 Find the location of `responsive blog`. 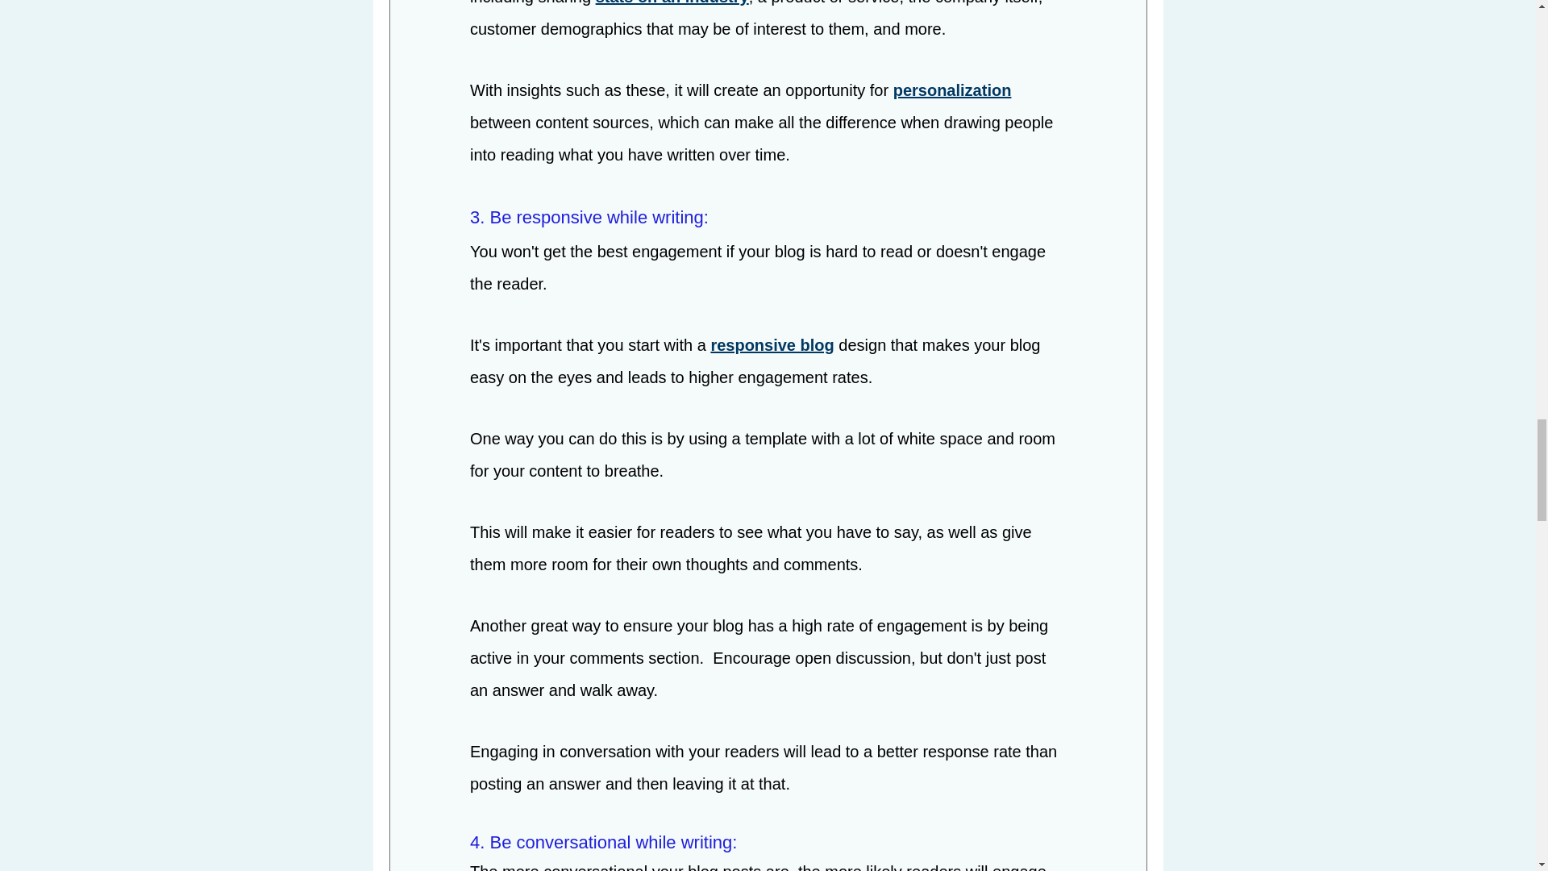

responsive blog is located at coordinates (772, 347).